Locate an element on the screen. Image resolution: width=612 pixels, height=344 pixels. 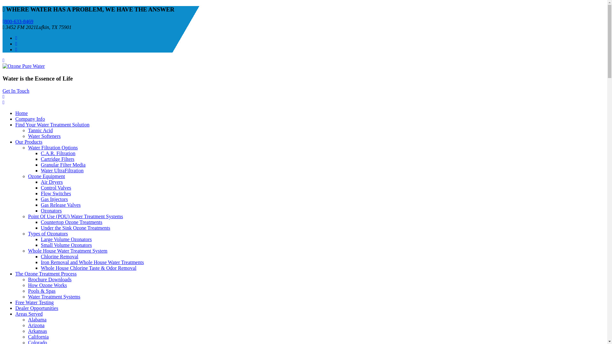
Gas Release Valves is located at coordinates (61, 205).